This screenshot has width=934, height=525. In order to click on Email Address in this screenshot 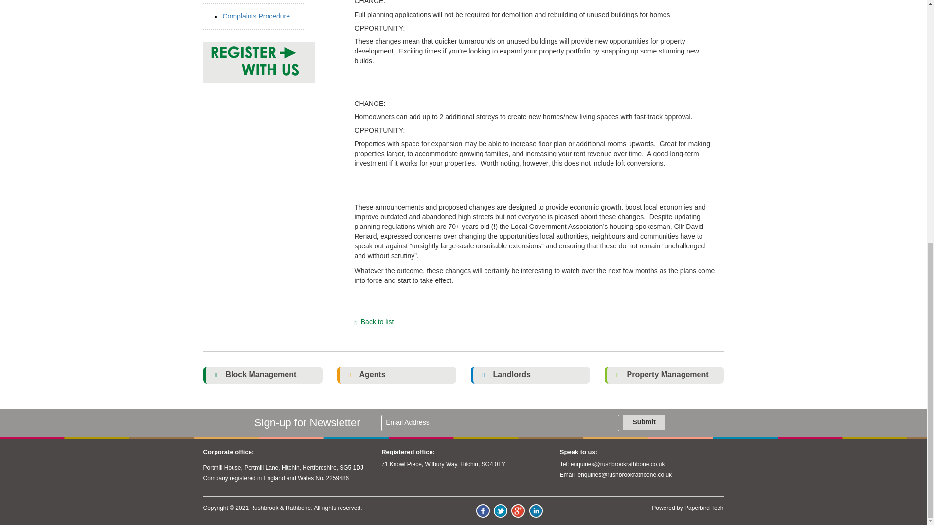, I will do `click(500, 423)`.